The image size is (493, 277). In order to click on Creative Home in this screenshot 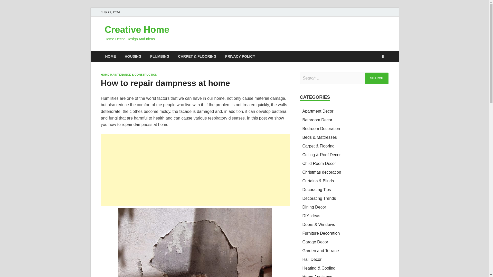, I will do `click(137, 30)`.